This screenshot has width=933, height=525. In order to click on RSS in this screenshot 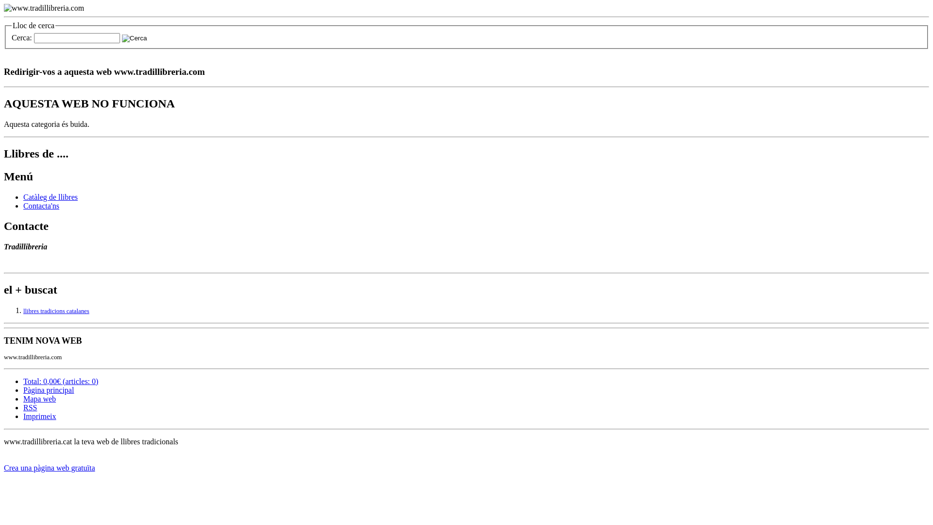, I will do `click(30, 407)`.